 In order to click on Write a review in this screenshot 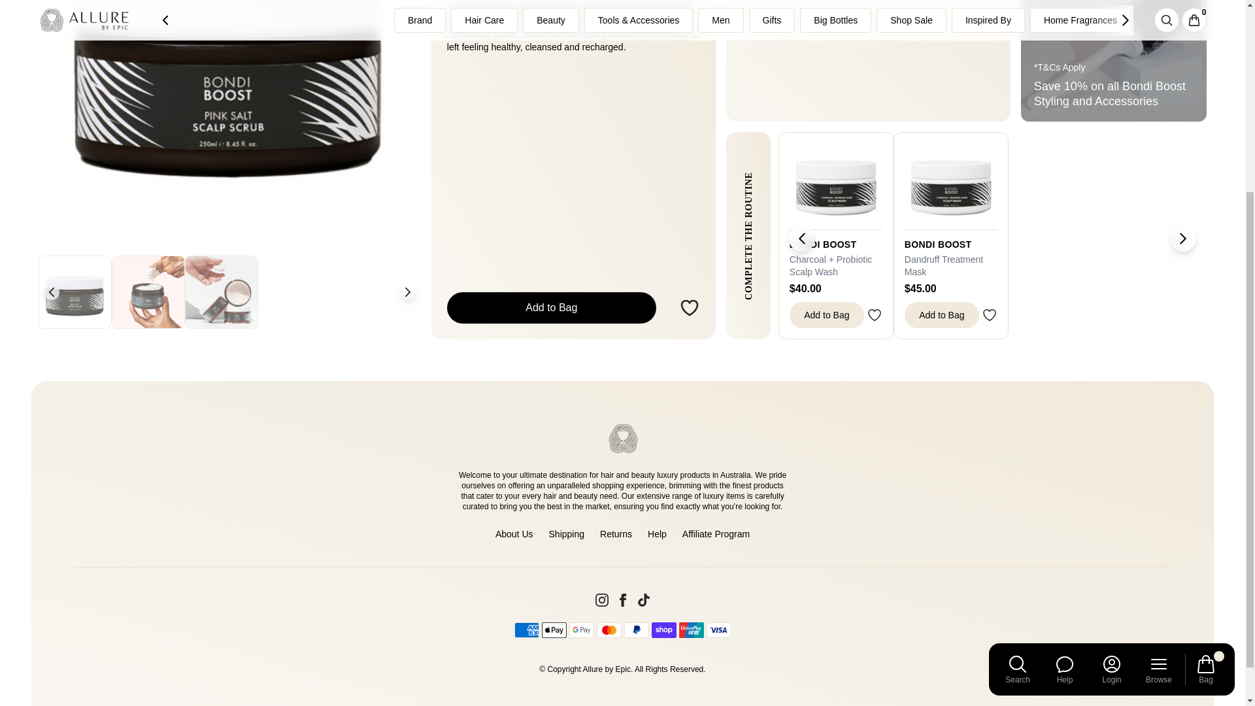, I will do `click(868, 60)`.